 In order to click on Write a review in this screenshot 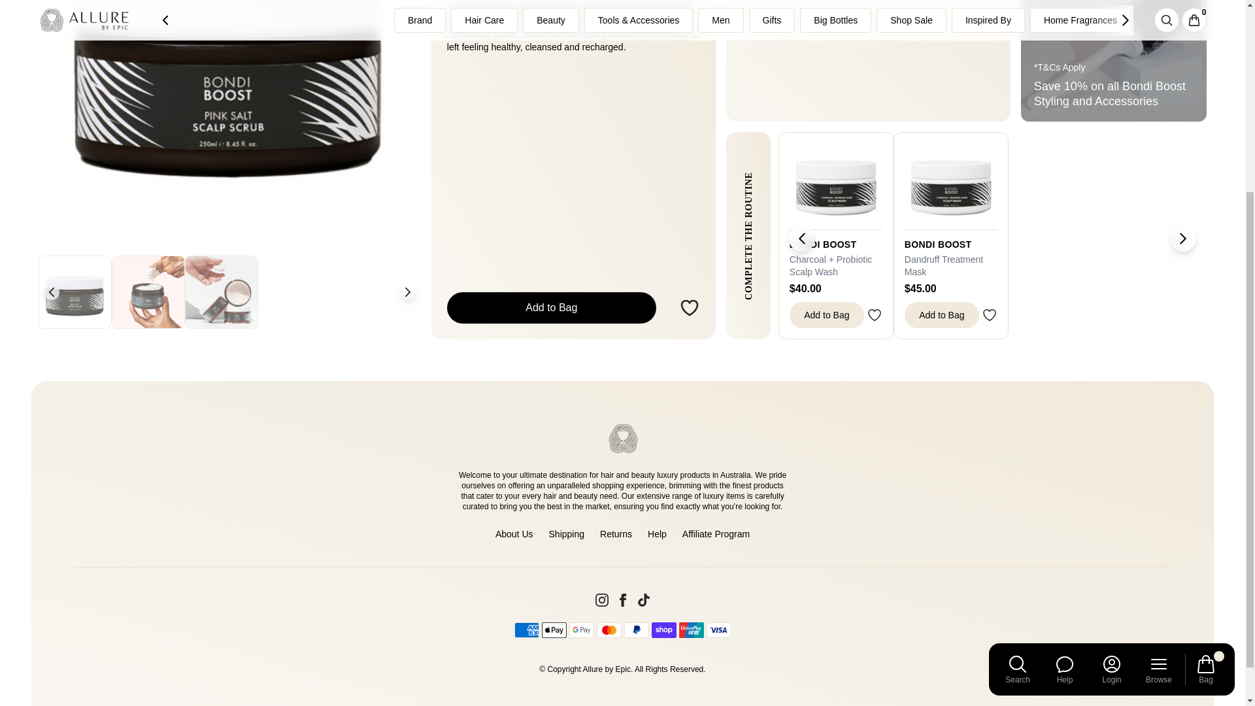, I will do `click(868, 60)`.